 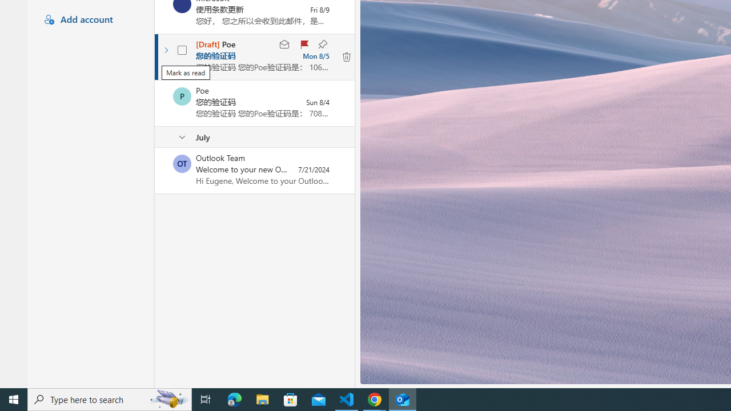 I want to click on Keep this message at the top of your folder, so click(x=322, y=45).